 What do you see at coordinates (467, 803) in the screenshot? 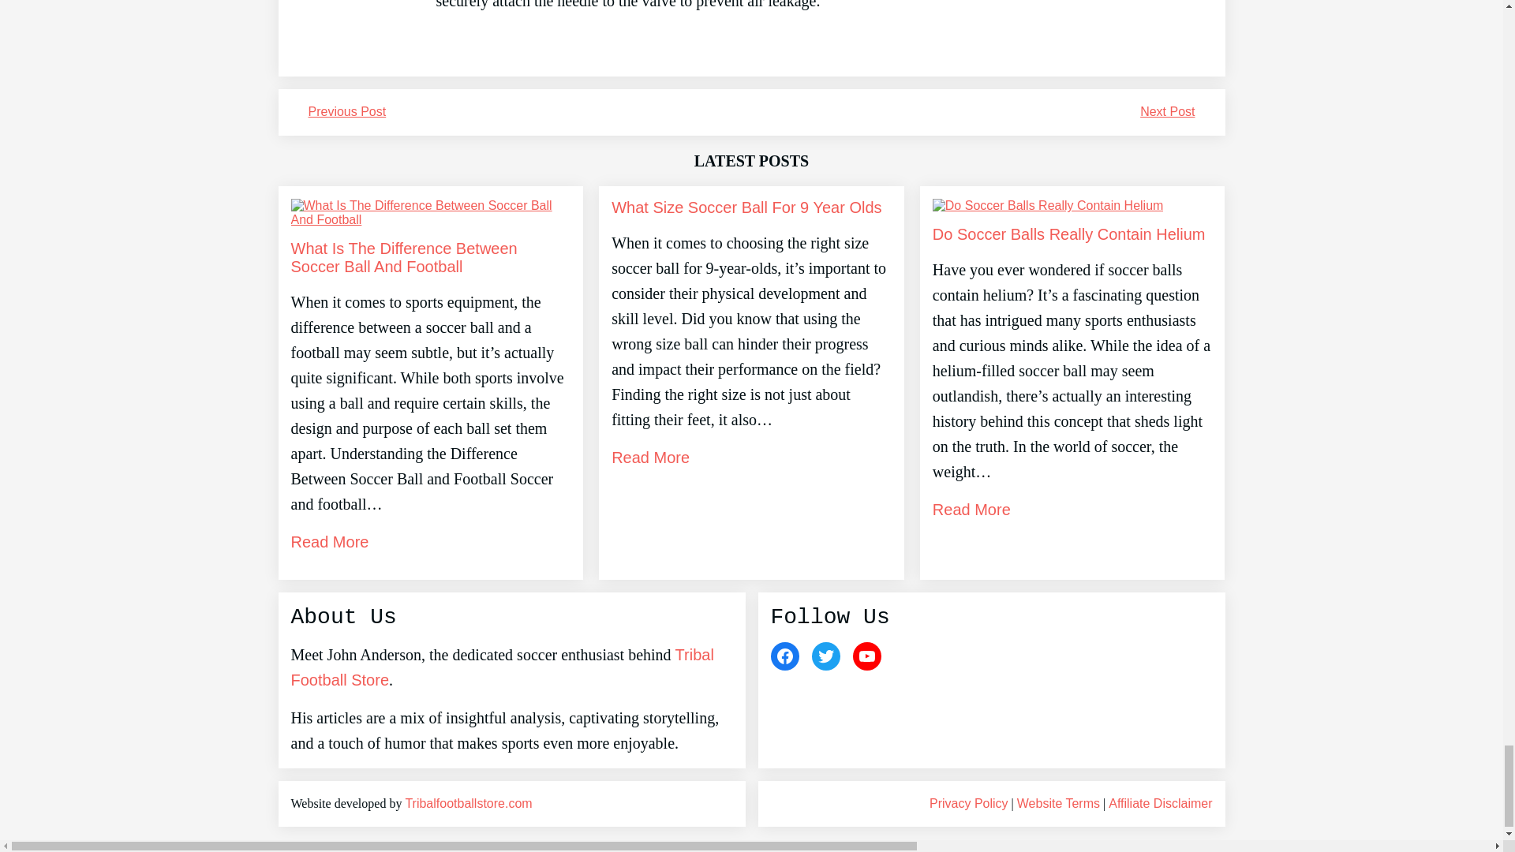
I see `Tribalfootballstore.com` at bounding box center [467, 803].